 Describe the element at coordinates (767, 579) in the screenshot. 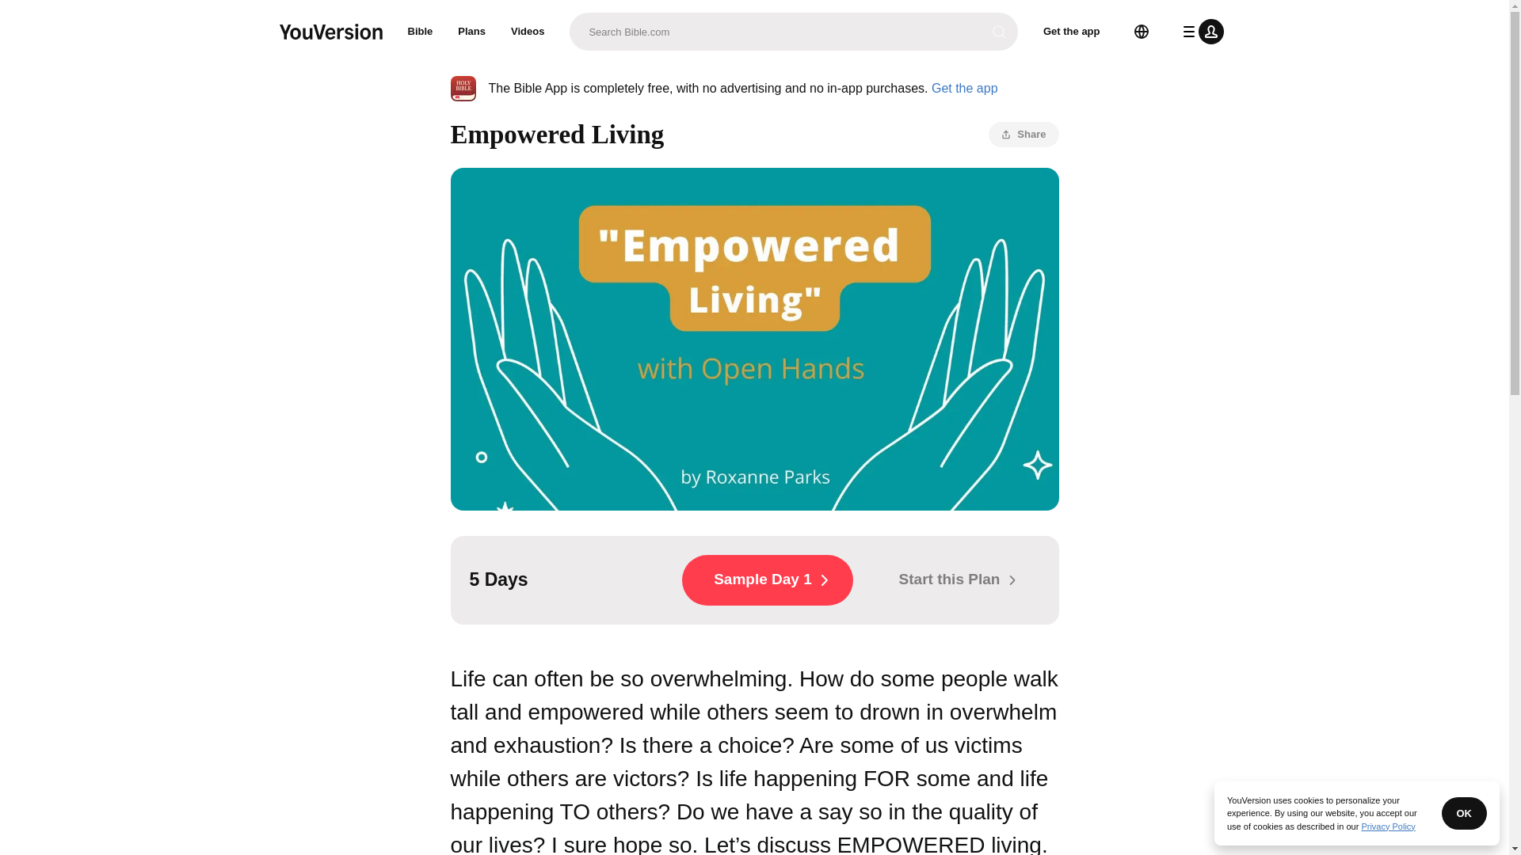

I see `Sample Day 1` at that location.